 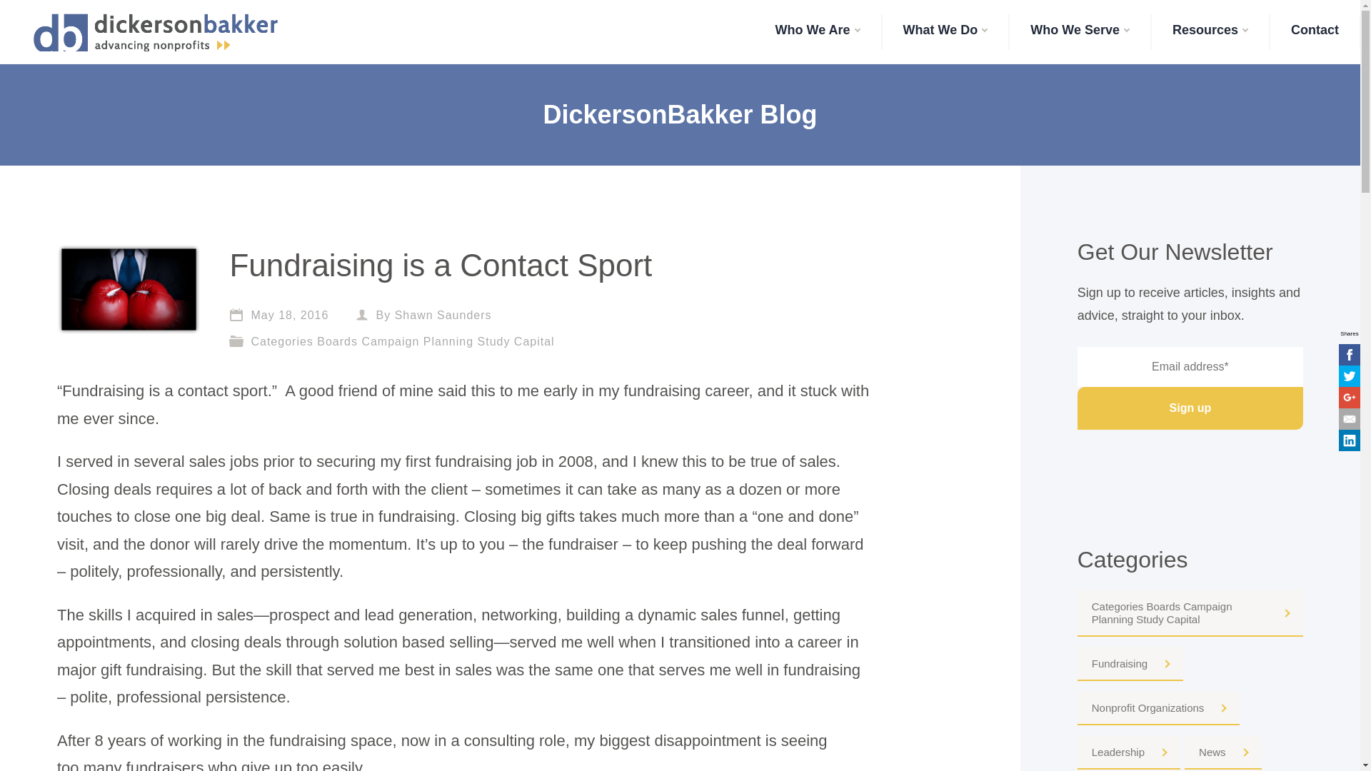 What do you see at coordinates (443, 316) in the screenshot?
I see `Shawn Saunders` at bounding box center [443, 316].